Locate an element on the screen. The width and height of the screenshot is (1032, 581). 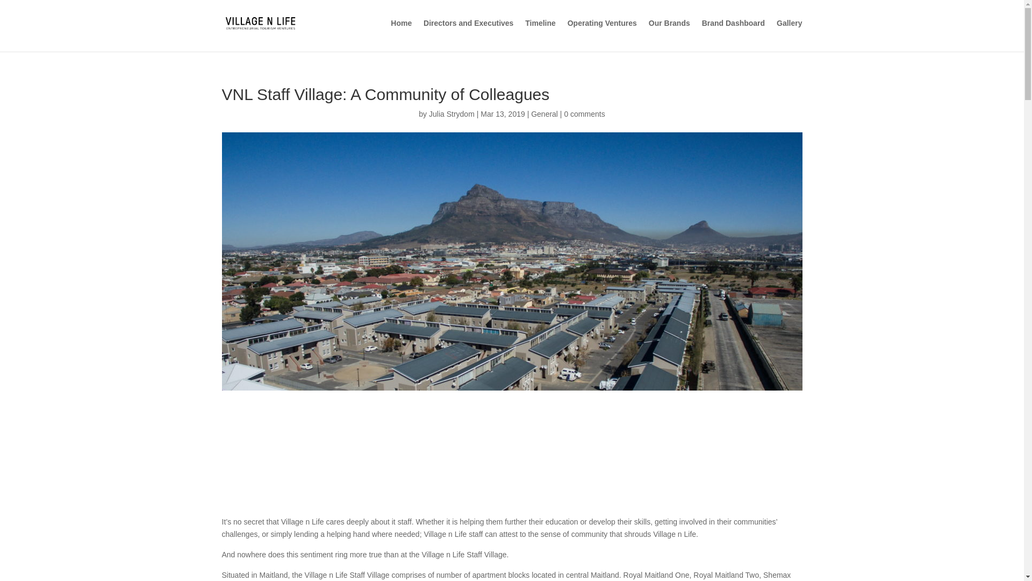
Gallery is located at coordinates (789, 32).